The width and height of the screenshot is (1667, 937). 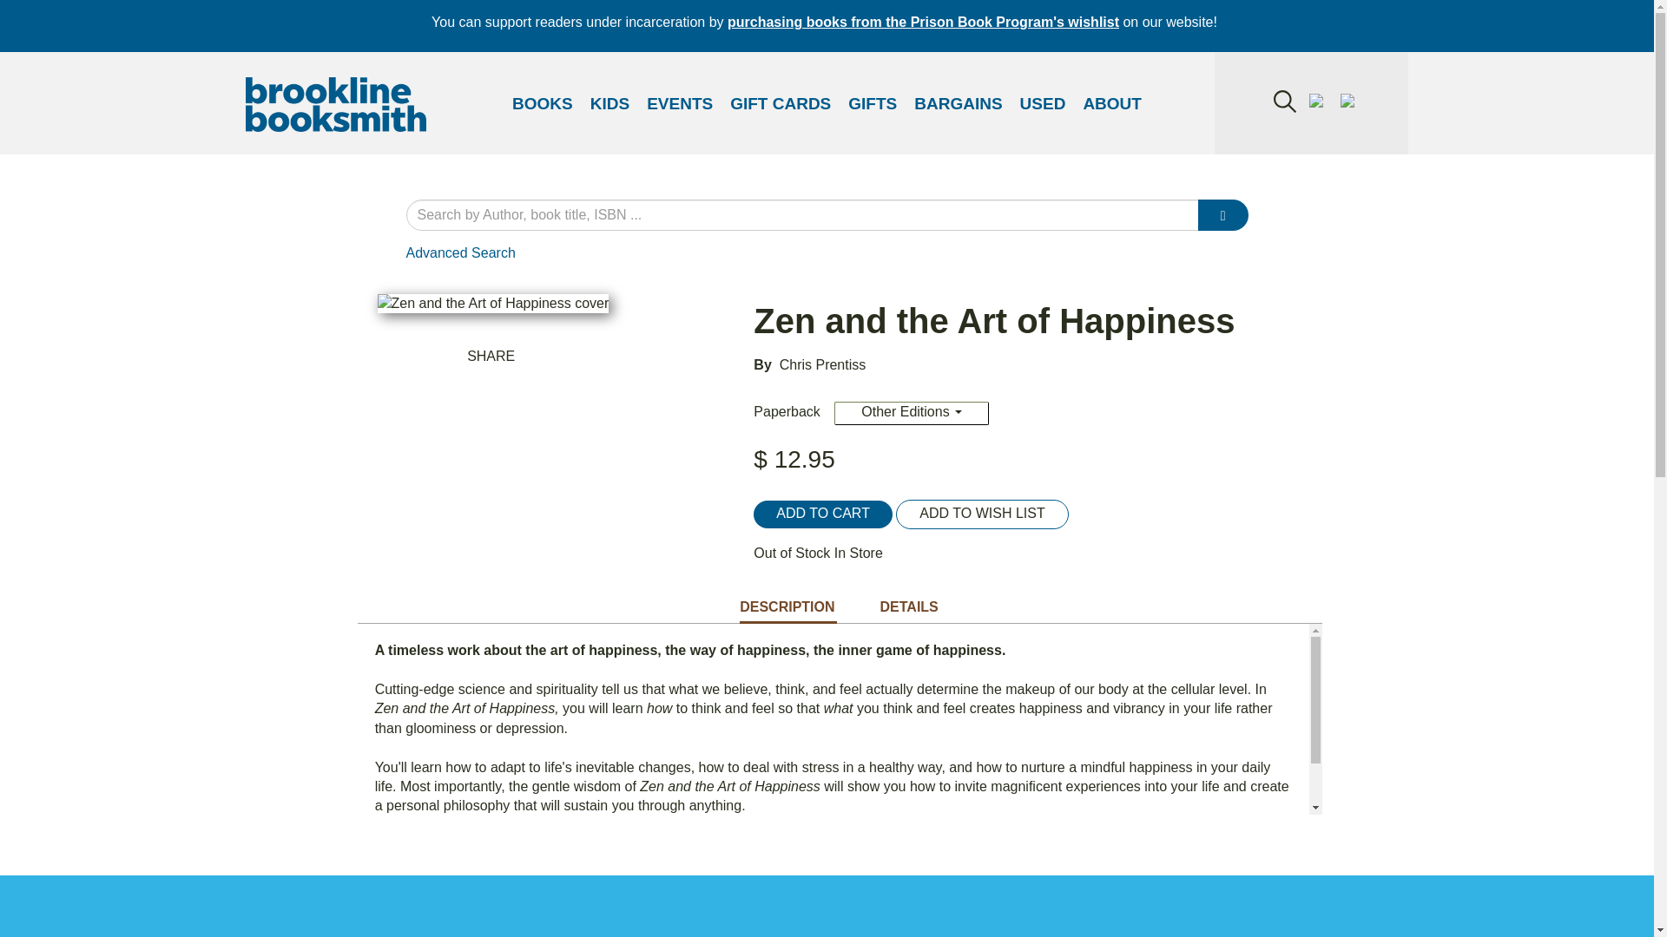 What do you see at coordinates (542, 104) in the screenshot?
I see `BOOKS` at bounding box center [542, 104].